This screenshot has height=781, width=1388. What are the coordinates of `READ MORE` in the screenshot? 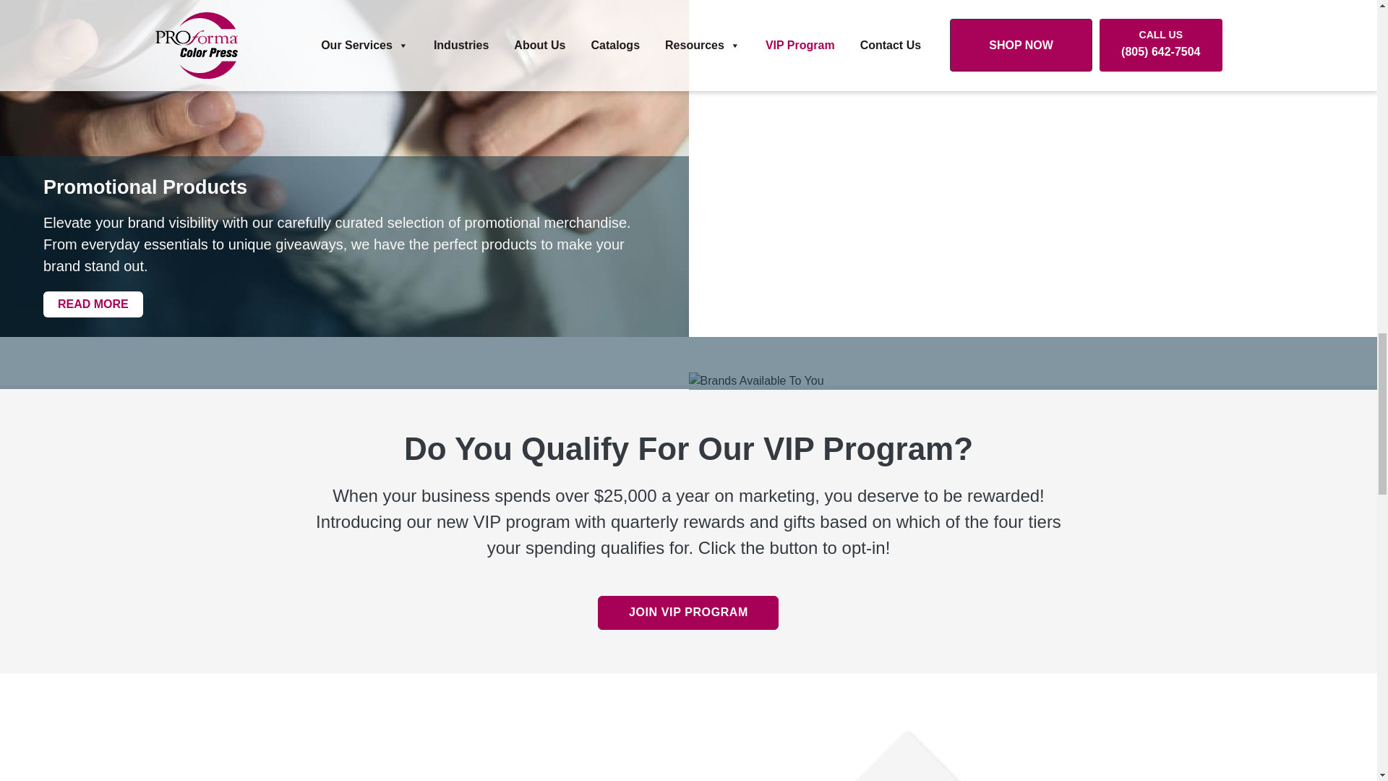 It's located at (93, 304).